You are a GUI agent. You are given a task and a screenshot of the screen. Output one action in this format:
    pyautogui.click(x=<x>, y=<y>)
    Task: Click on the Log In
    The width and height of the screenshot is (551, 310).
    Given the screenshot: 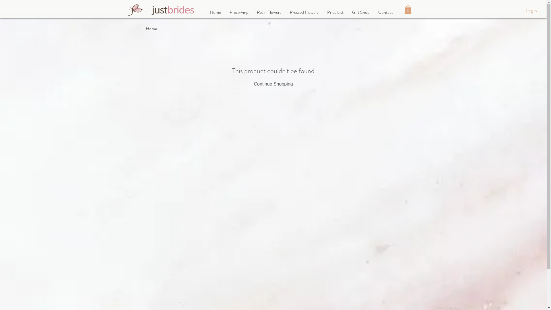 What is the action you would take?
    pyautogui.click(x=531, y=11)
    